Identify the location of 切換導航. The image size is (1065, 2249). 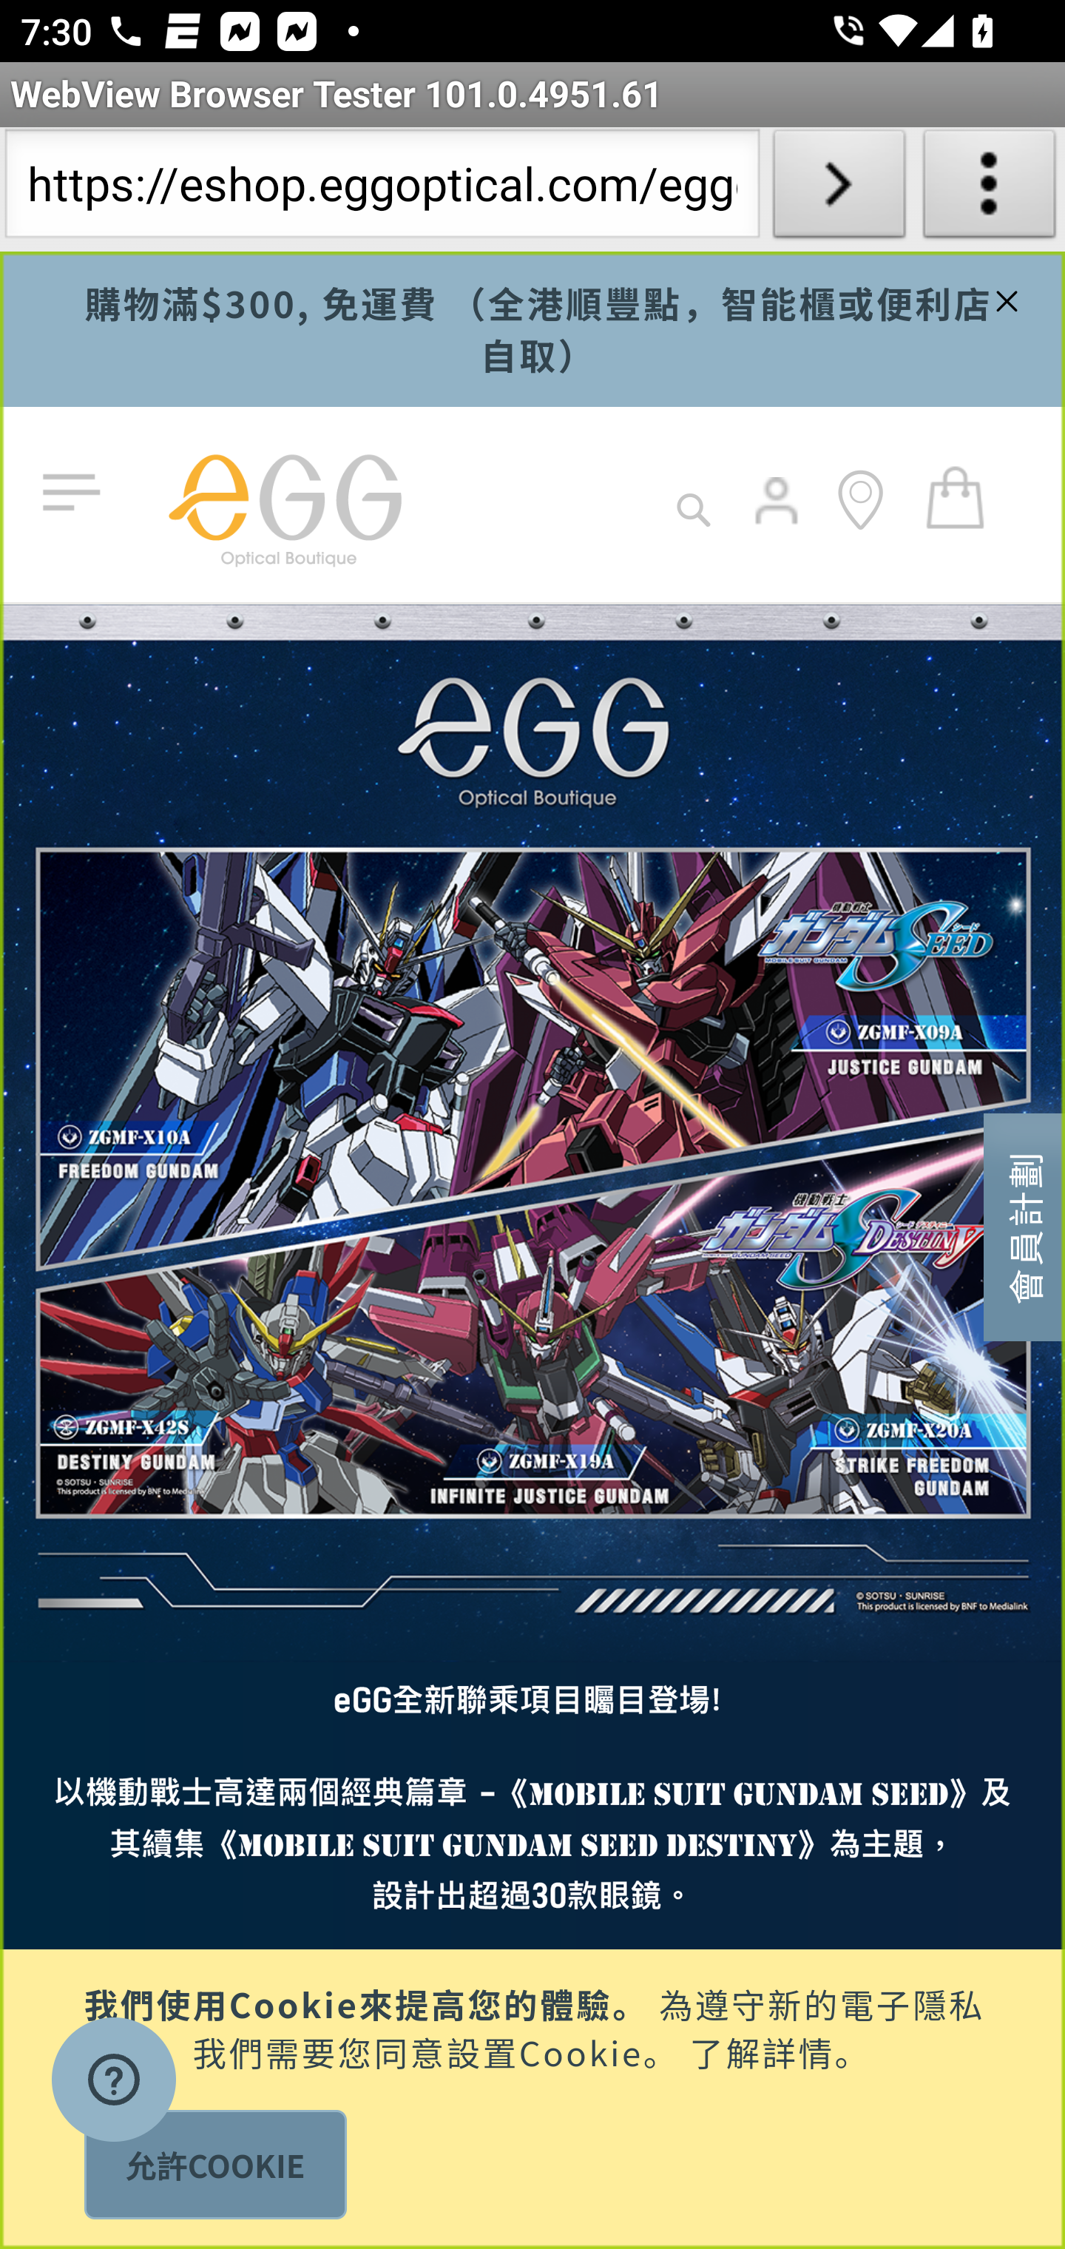
(77, 493).